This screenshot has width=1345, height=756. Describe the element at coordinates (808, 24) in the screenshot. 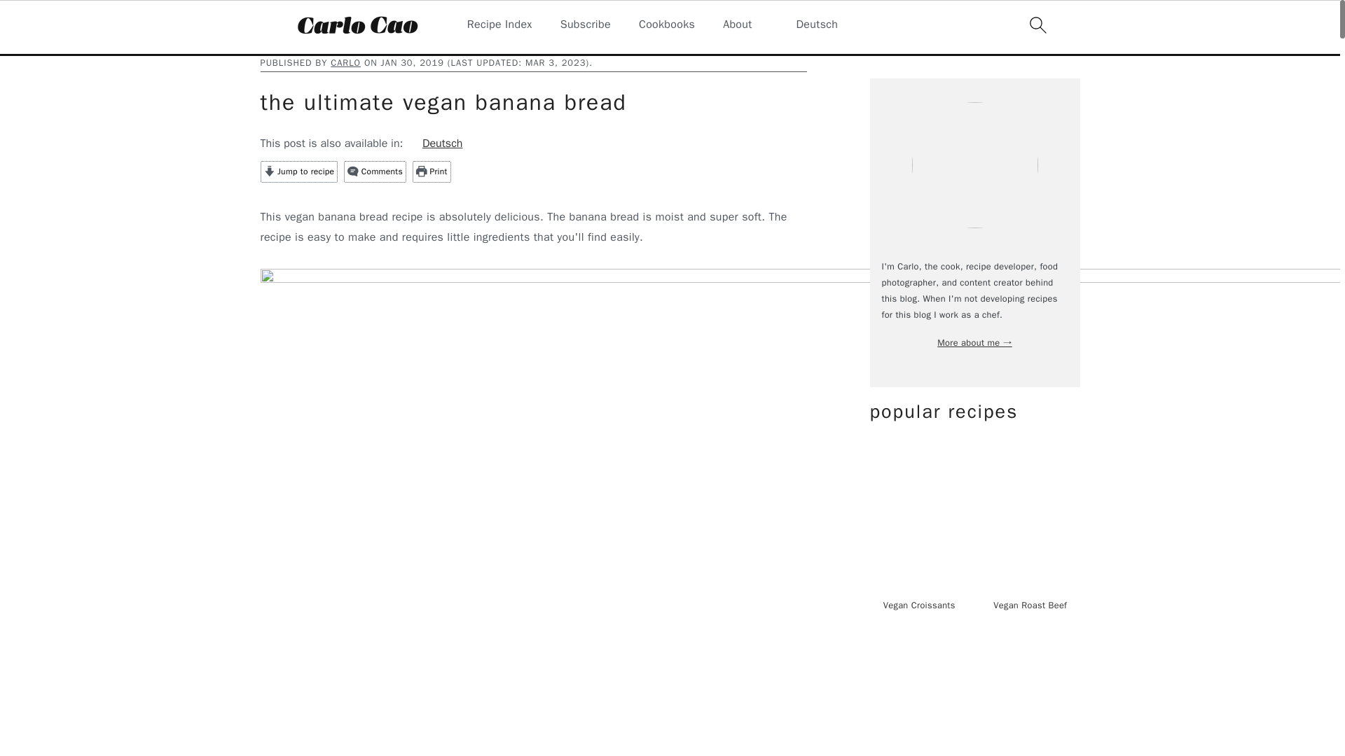

I see `Deutsch` at that location.